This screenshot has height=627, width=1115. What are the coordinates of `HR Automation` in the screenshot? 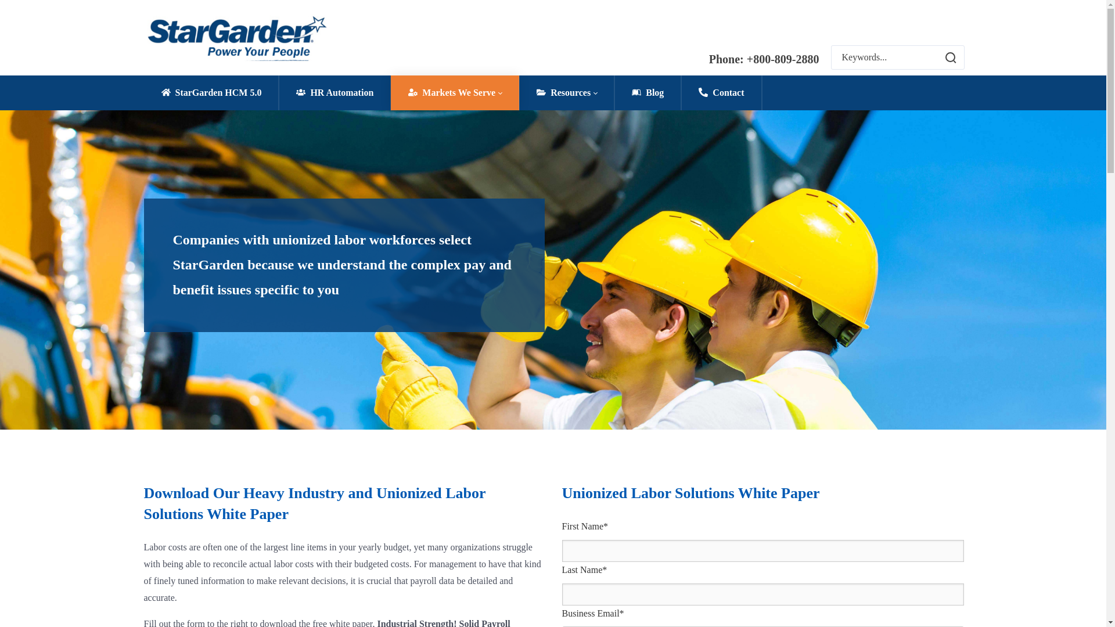 It's located at (334, 93).